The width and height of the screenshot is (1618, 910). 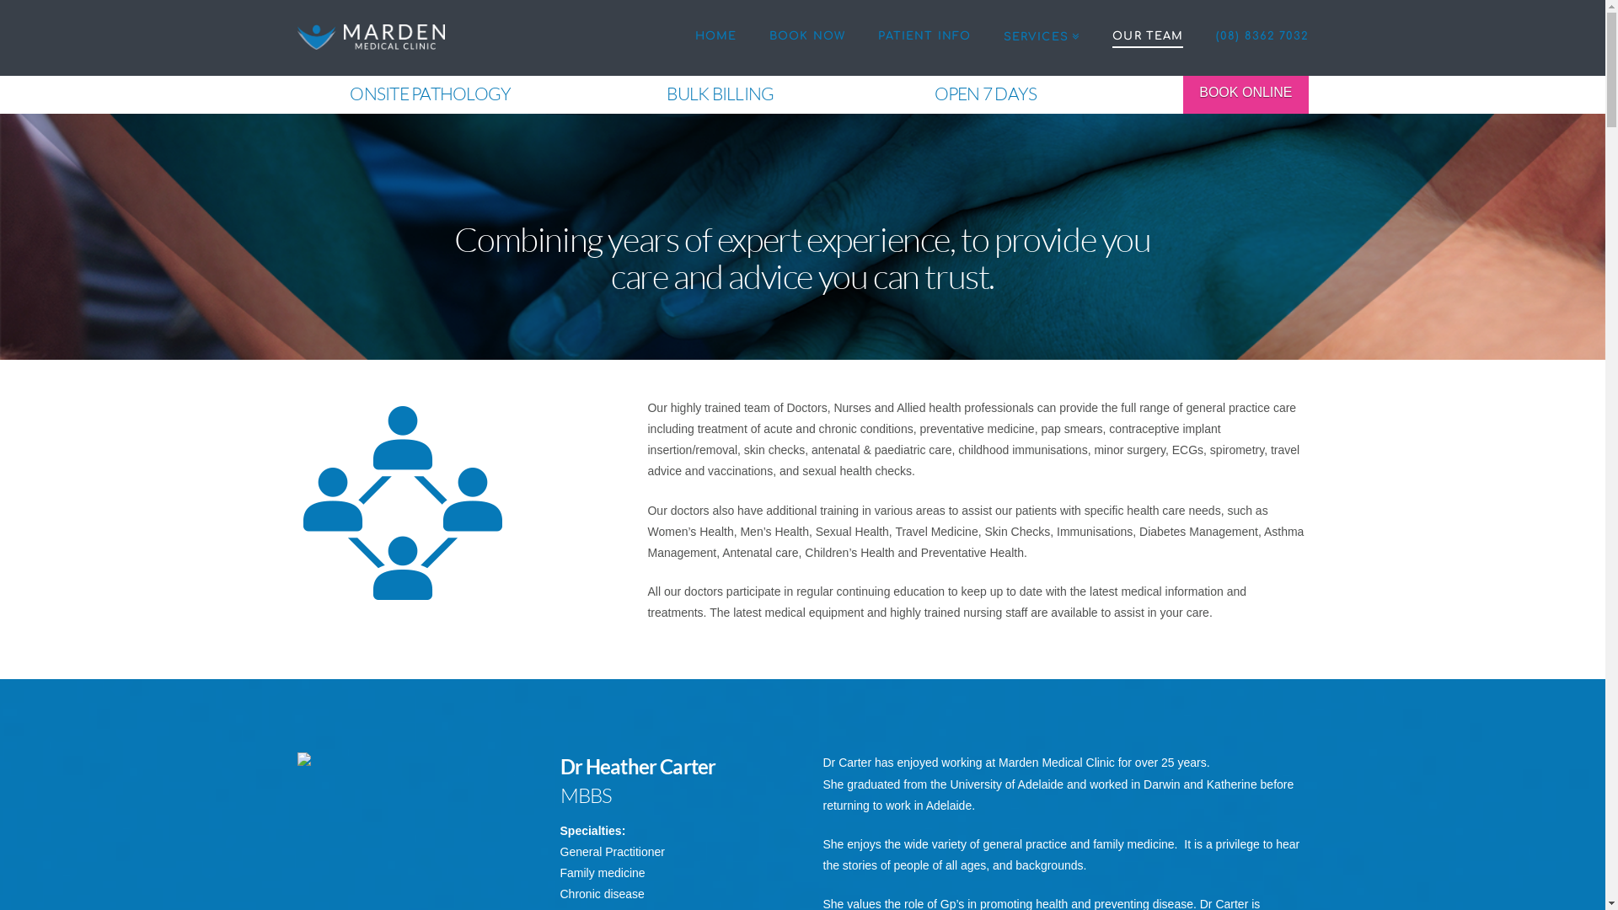 I want to click on SERVICES, so click(x=1042, y=38).